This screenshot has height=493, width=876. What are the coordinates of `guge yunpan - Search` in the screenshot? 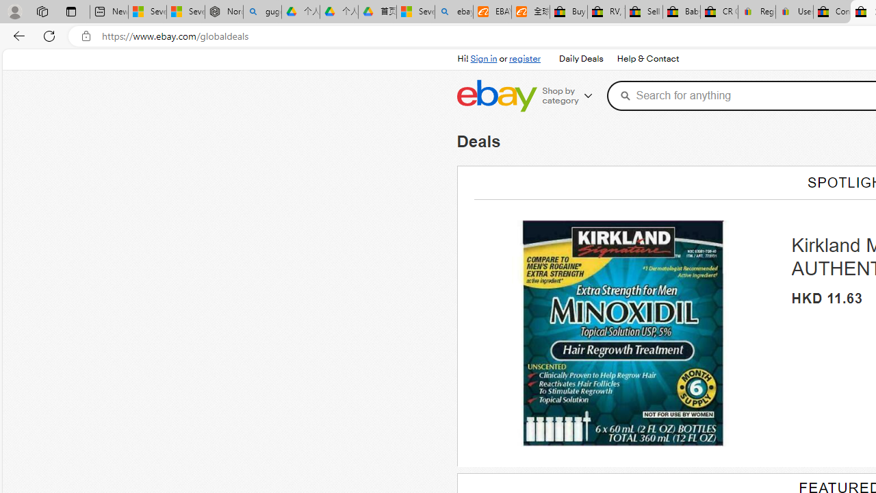 It's located at (261, 12).